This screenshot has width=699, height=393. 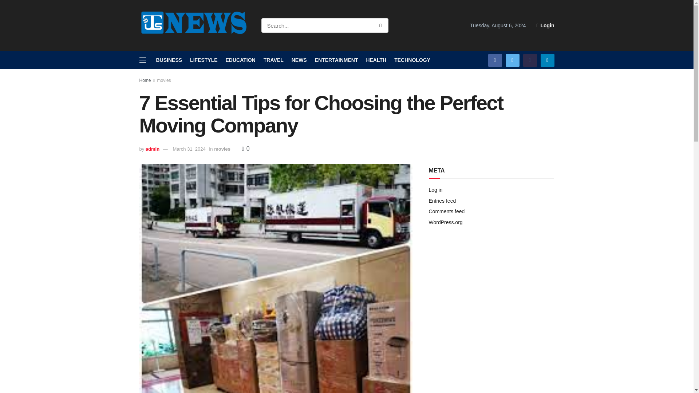 What do you see at coordinates (412, 60) in the screenshot?
I see `TECHNOLOGY` at bounding box center [412, 60].